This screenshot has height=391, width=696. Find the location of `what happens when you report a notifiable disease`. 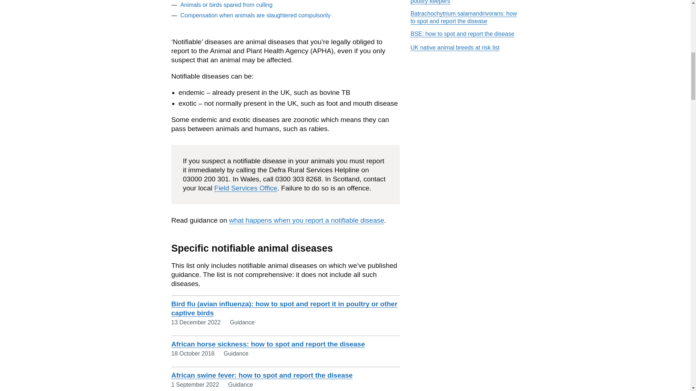

what happens when you report a notifiable disease is located at coordinates (306, 220).